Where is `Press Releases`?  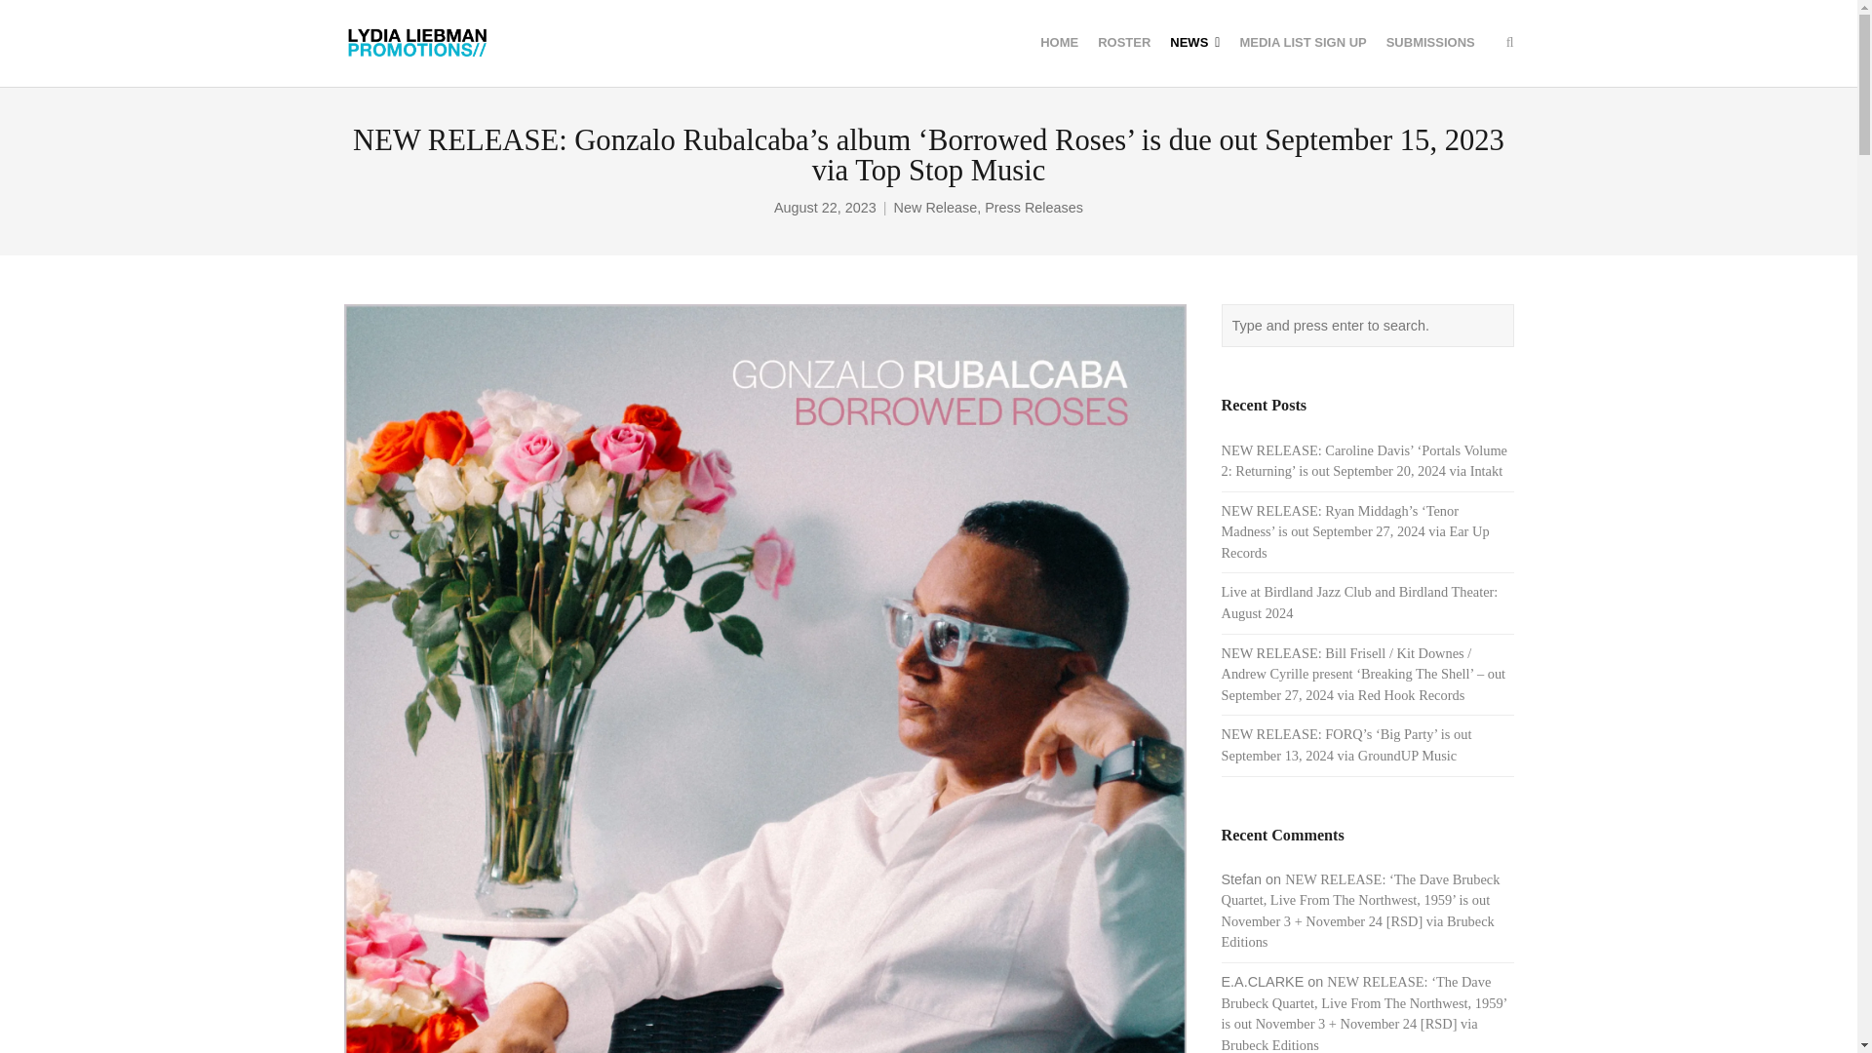 Press Releases is located at coordinates (1033, 208).